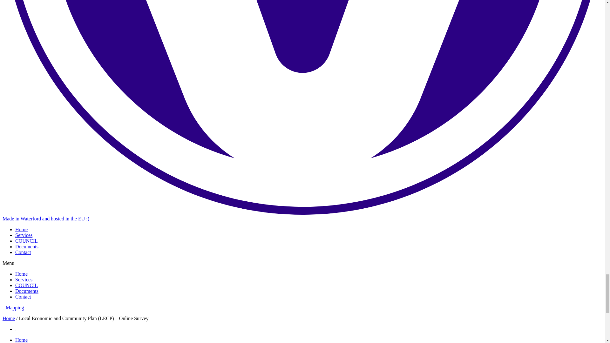 The height and width of the screenshot is (343, 610). What do you see at coordinates (24, 235) in the screenshot?
I see `Services` at bounding box center [24, 235].